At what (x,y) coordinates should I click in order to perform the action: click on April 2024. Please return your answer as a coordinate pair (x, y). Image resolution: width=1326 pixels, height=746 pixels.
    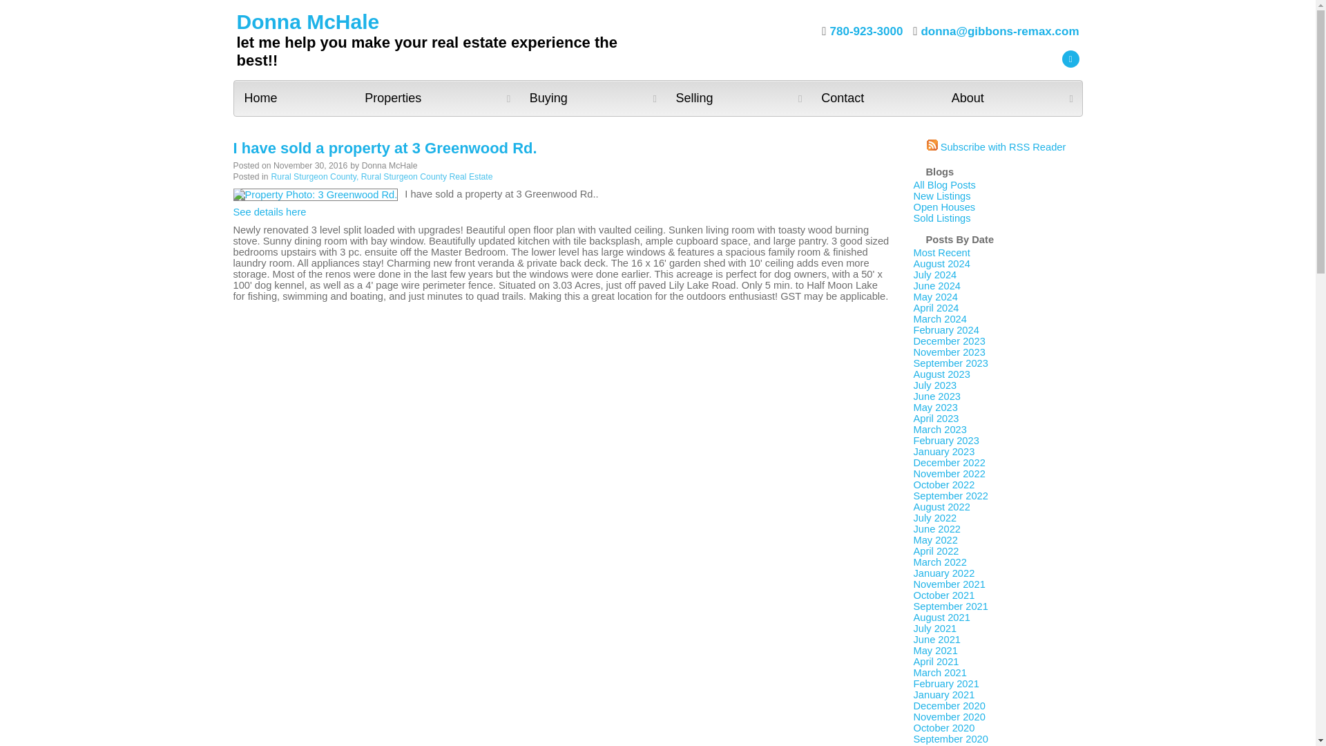
    Looking at the image, I should click on (936, 308).